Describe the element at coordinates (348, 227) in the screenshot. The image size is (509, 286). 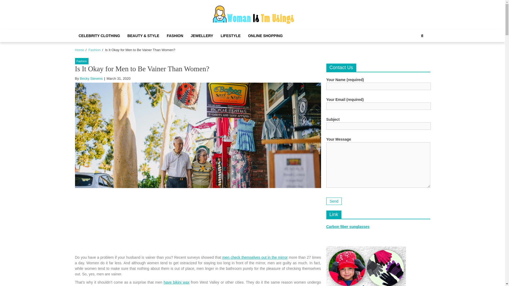
I see `Carbon fiber sunglasses` at that location.